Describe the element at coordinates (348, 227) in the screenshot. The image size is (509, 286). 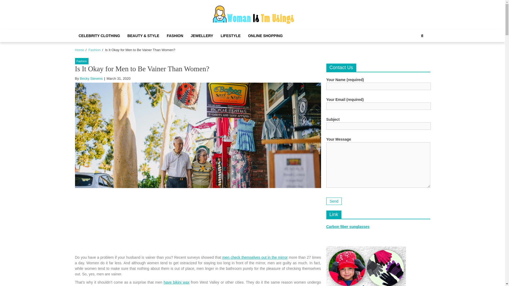
I see `Carbon fiber sunglasses` at that location.